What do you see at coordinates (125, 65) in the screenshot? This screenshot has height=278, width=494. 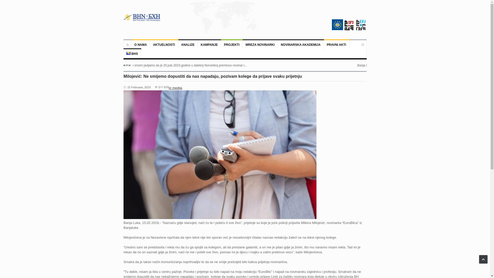 I see `Previous` at bounding box center [125, 65].